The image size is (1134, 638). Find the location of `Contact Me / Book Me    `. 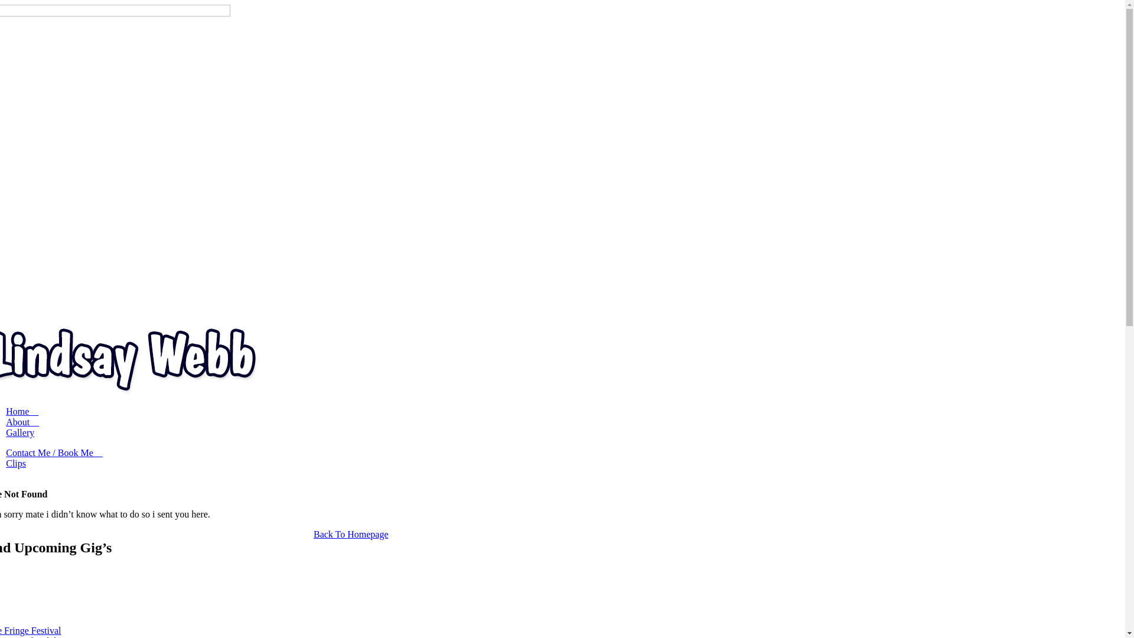

Contact Me / Book Me     is located at coordinates (54, 453).